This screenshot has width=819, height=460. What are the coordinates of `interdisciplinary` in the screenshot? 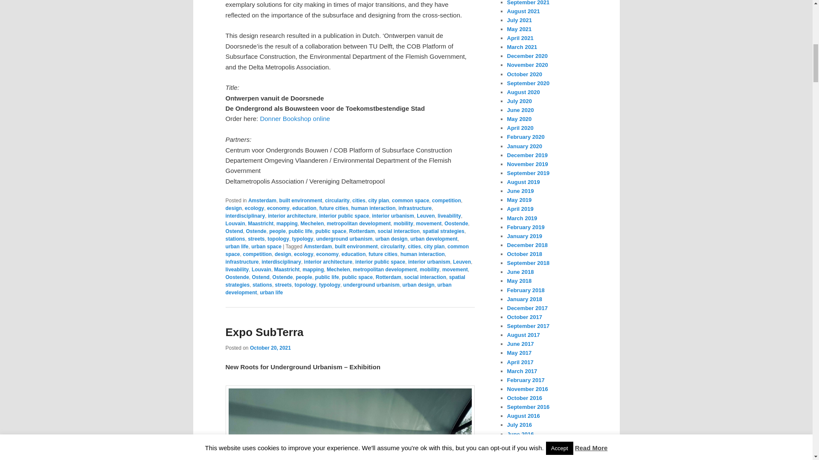 It's located at (245, 216).